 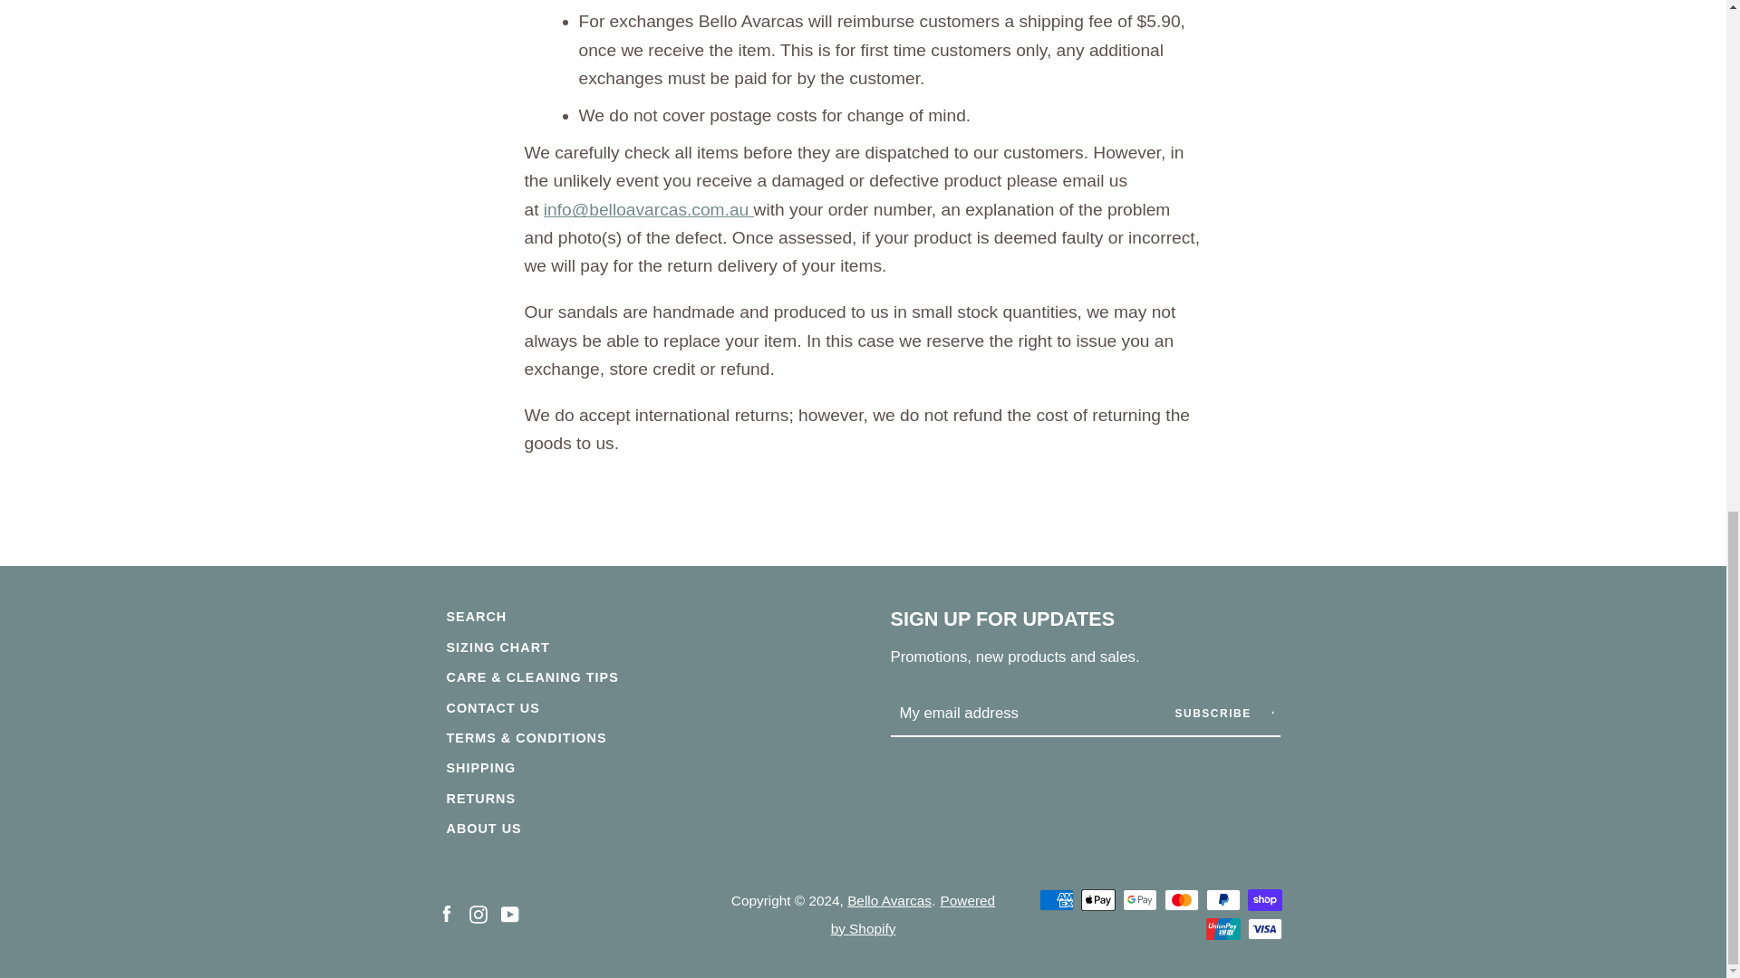 What do you see at coordinates (1263, 929) in the screenshot?
I see `Visa` at bounding box center [1263, 929].